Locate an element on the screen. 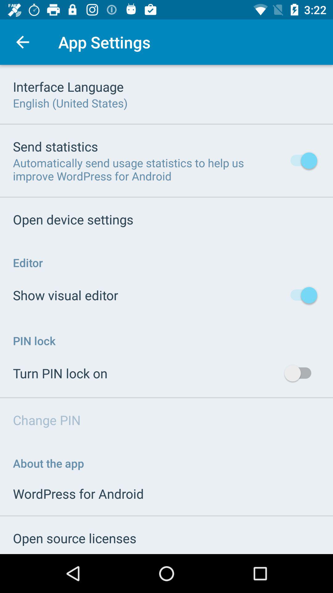  select the open source licenses icon is located at coordinates (75, 538).